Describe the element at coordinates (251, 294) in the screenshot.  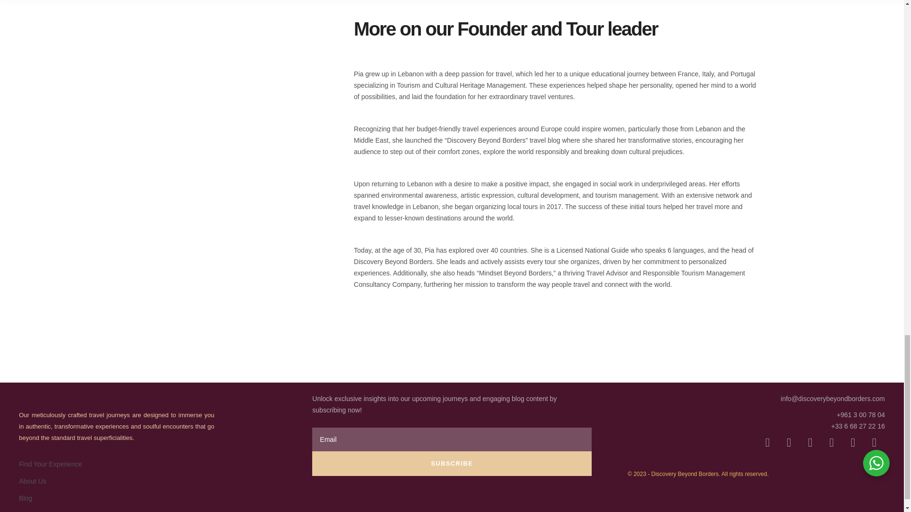
I see `pia photo` at that location.